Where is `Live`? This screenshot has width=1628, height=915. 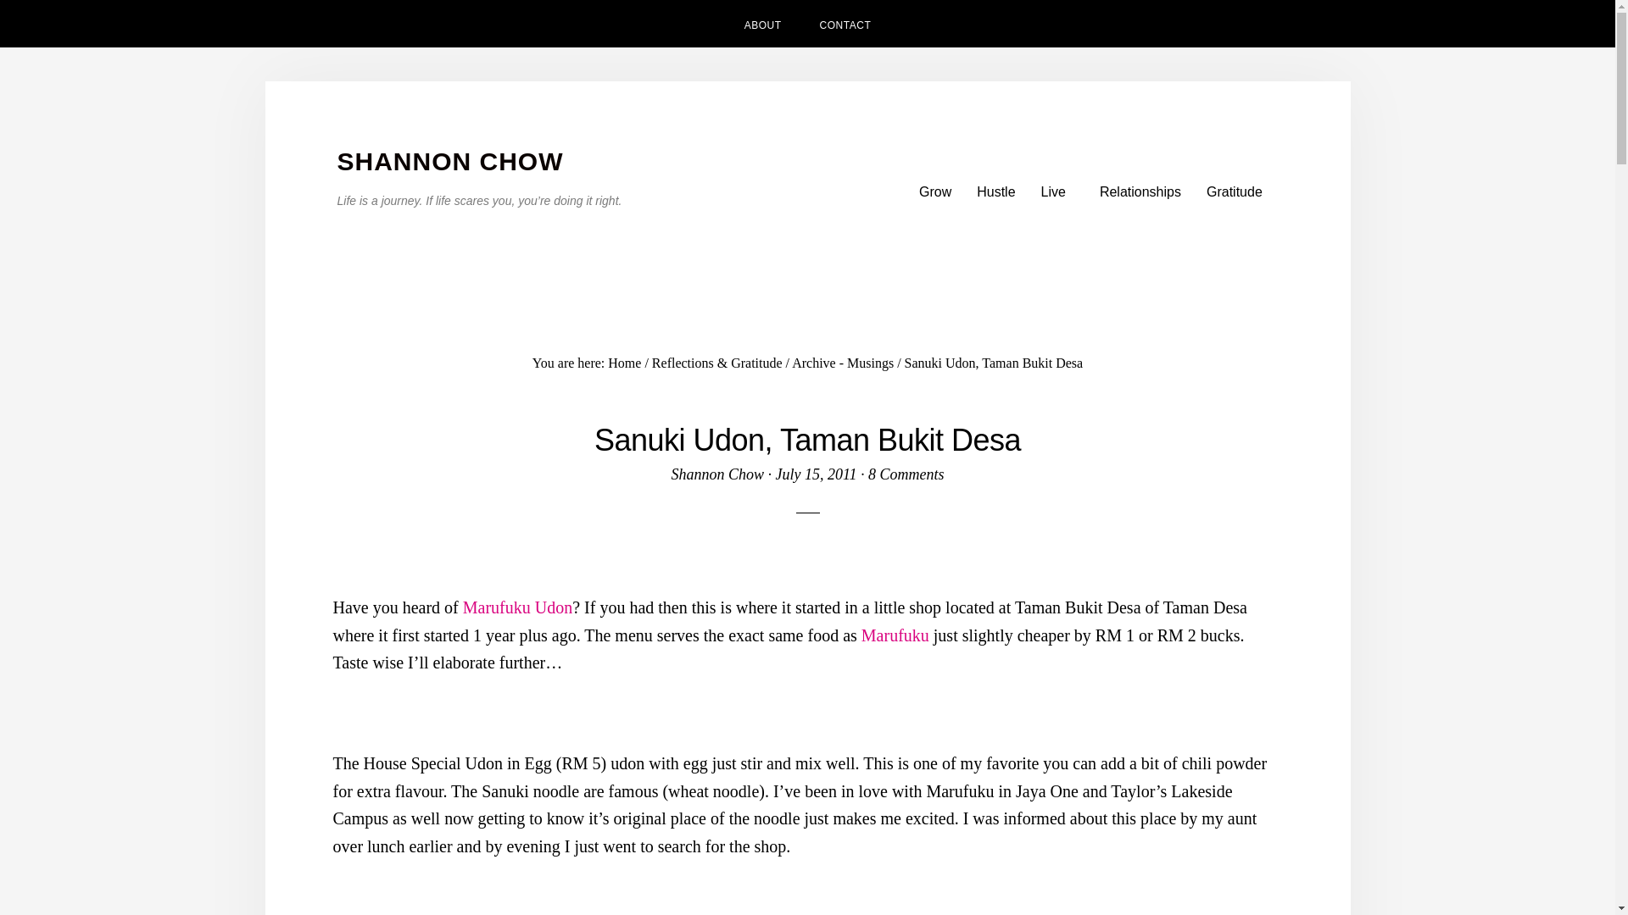 Live is located at coordinates (1058, 191).